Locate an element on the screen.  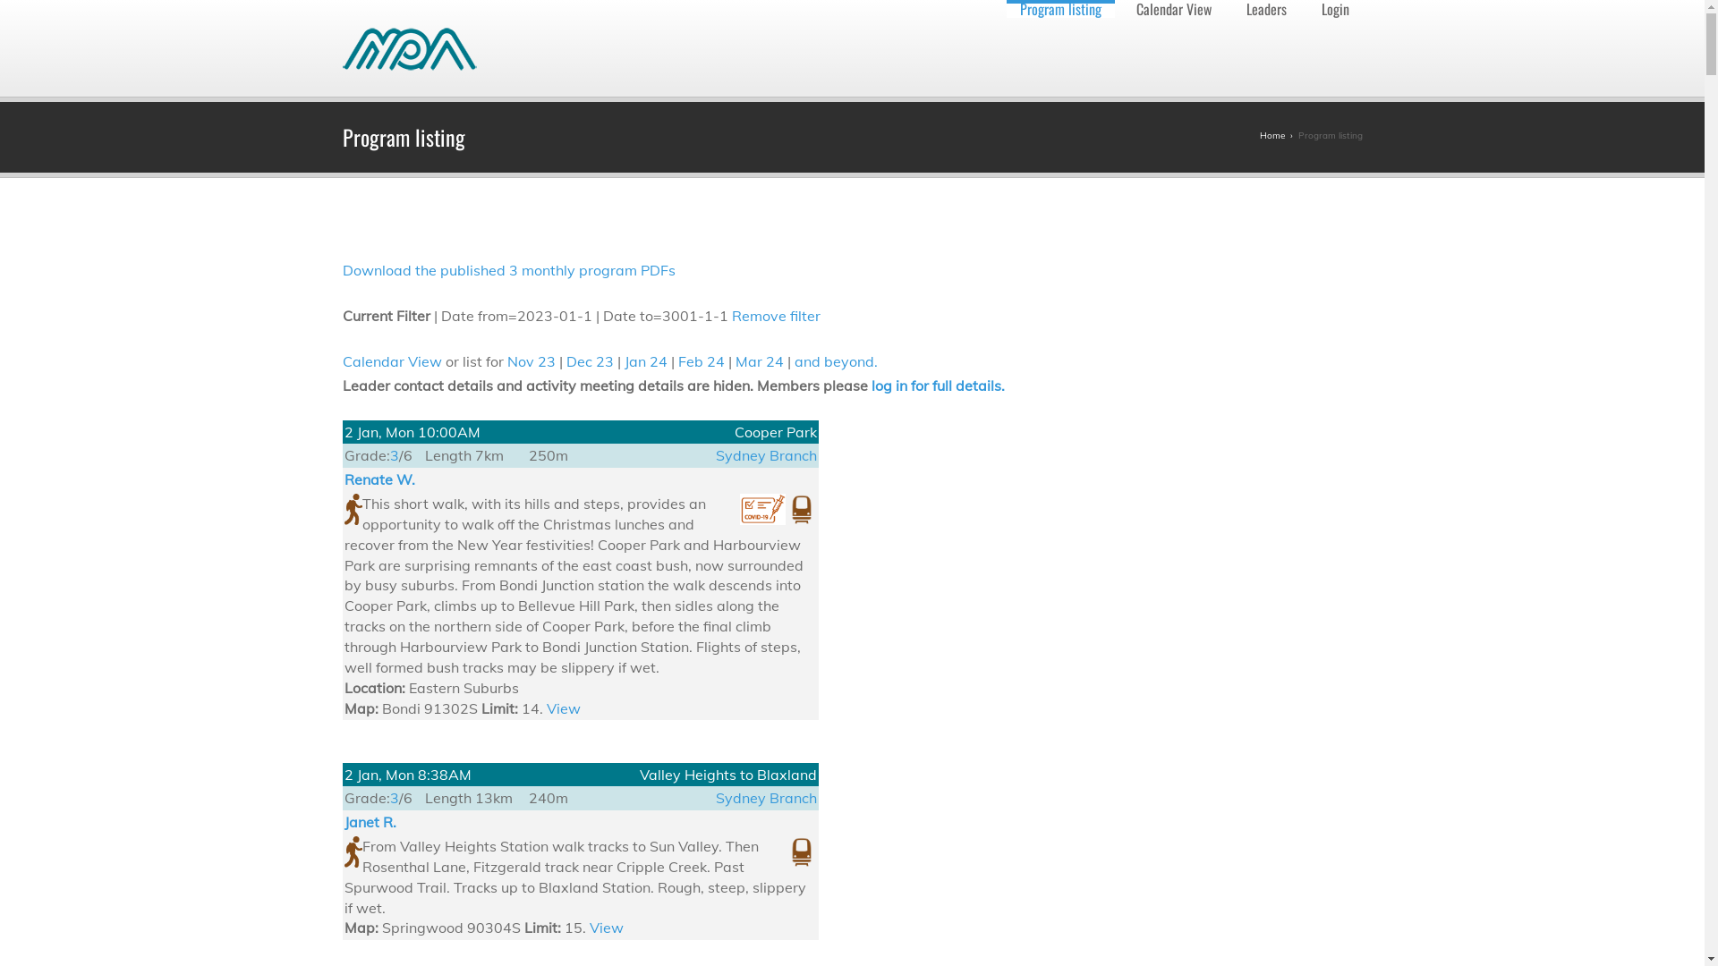
Sydney Branch is located at coordinates (766, 798).